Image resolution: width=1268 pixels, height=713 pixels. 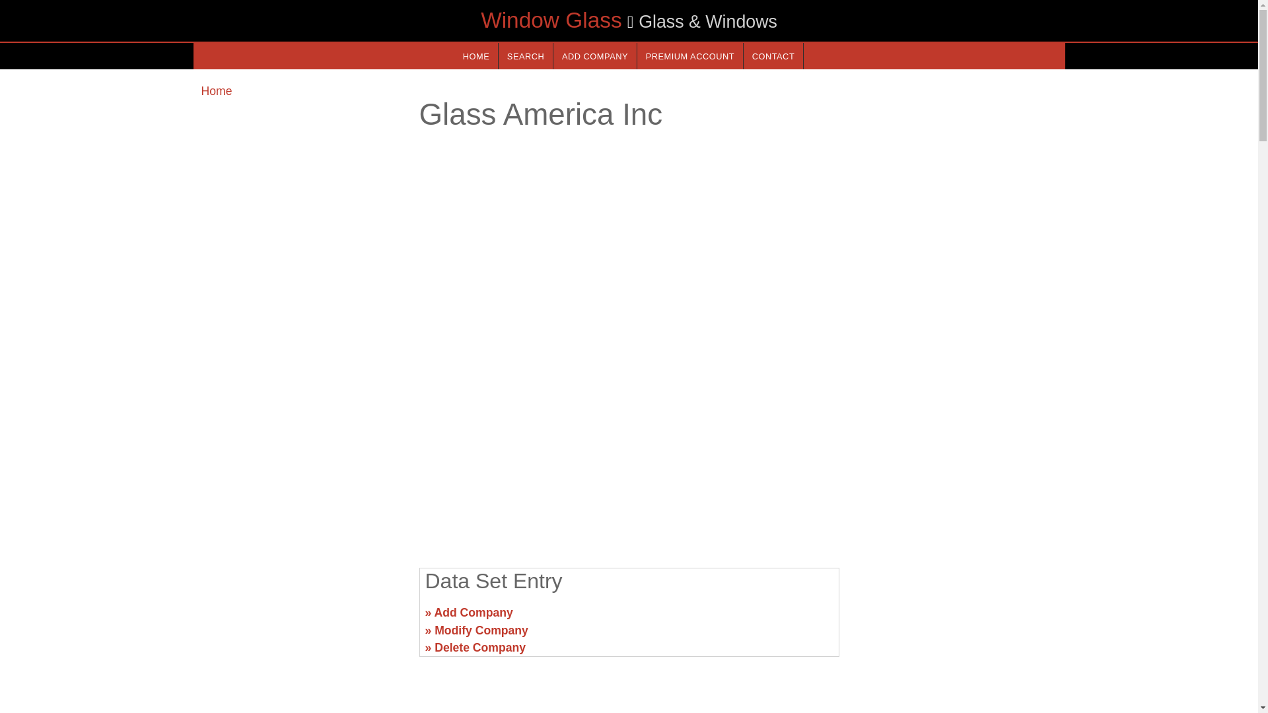 I want to click on Advertisement, so click(x=628, y=454).